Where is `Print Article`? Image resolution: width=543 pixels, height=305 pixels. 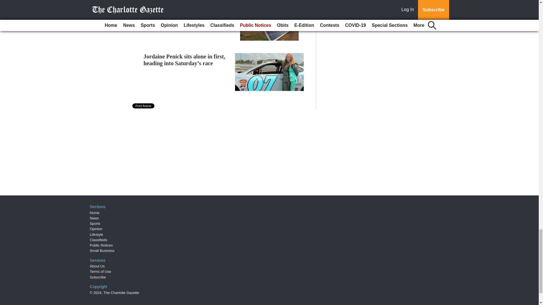
Print Article is located at coordinates (144, 106).